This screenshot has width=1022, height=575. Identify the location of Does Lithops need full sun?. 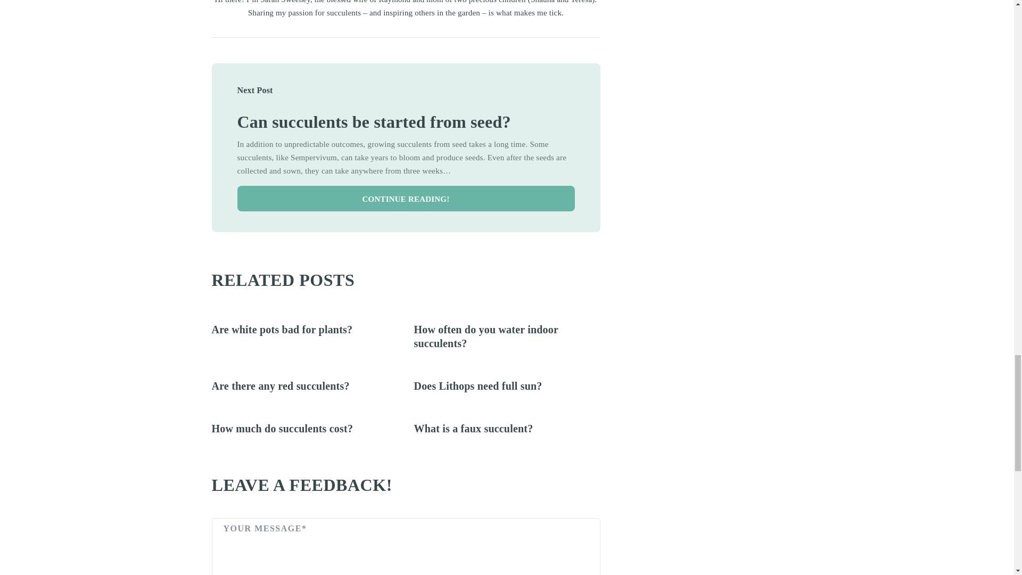
(478, 385).